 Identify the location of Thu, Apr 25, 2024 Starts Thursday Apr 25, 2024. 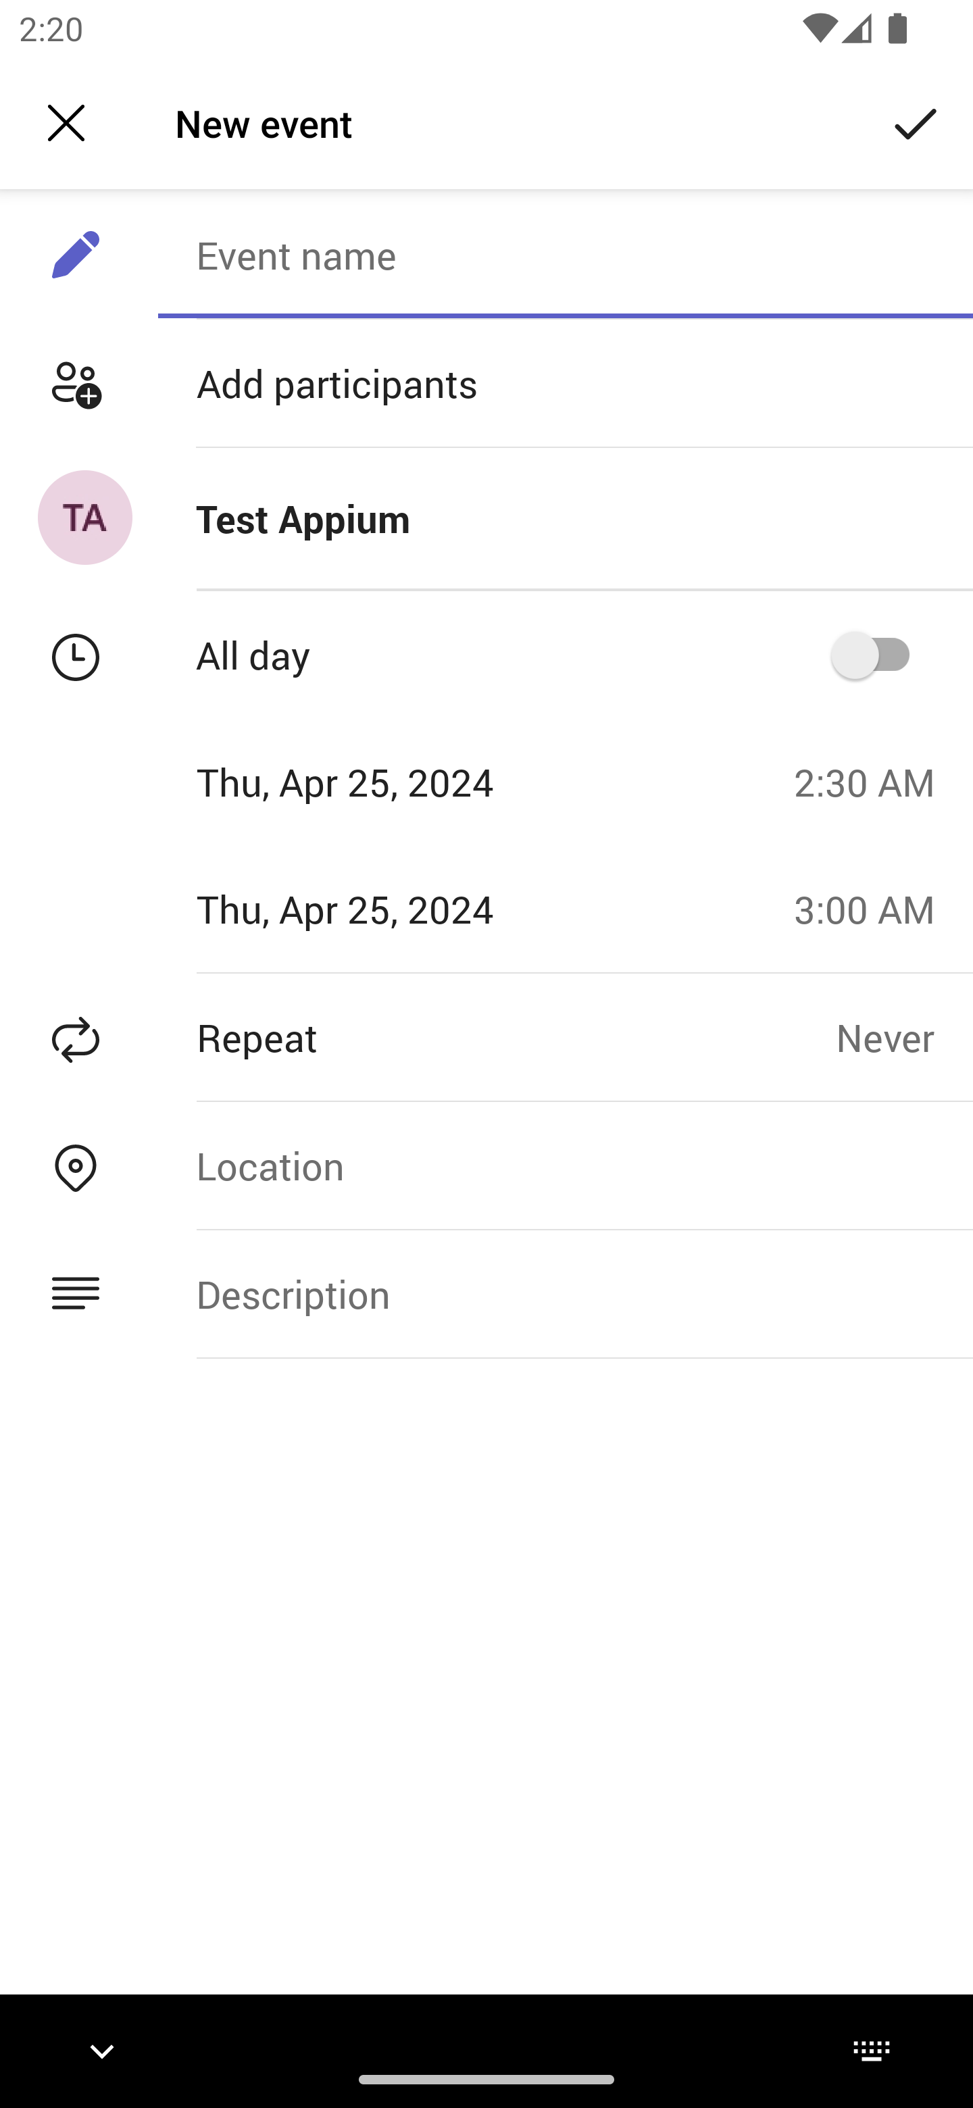
(388, 782).